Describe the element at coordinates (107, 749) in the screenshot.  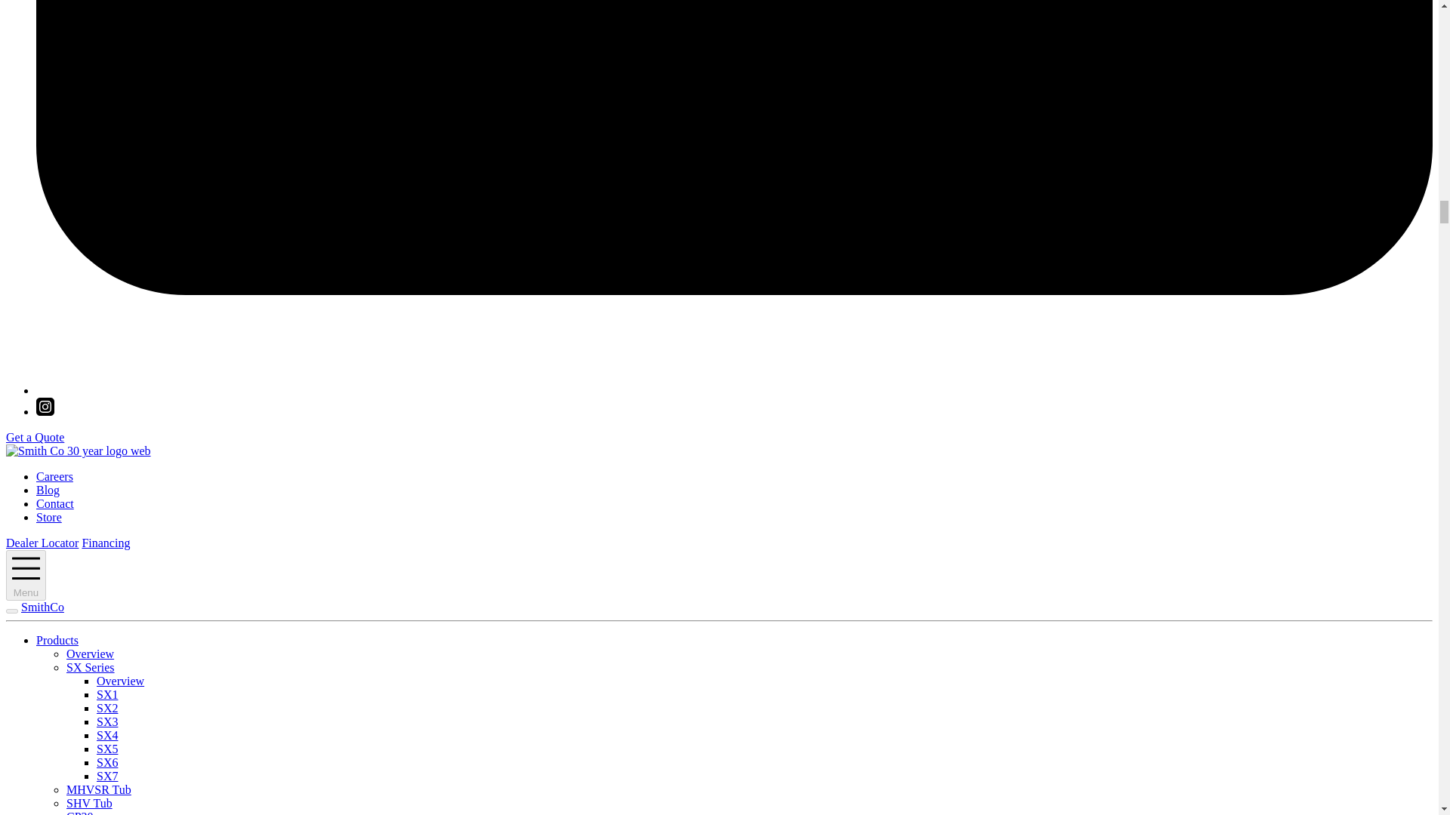
I see `SX5` at that location.